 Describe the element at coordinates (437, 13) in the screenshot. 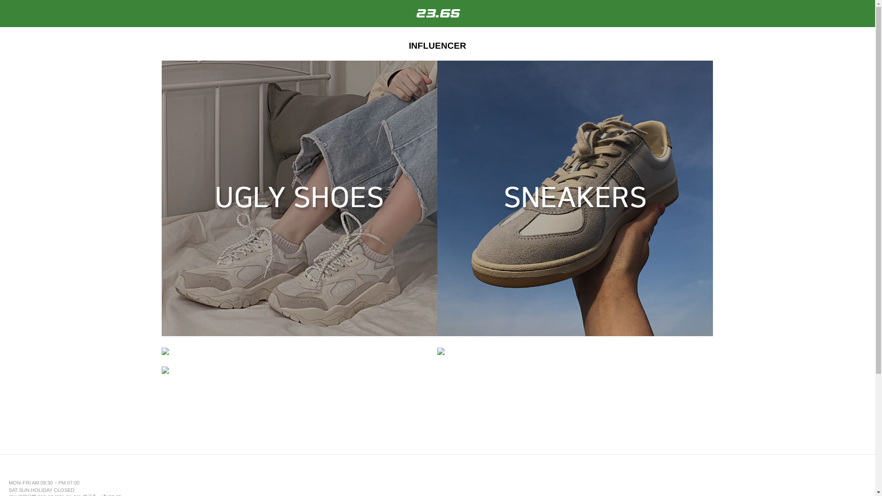

I see `23.65` at that location.